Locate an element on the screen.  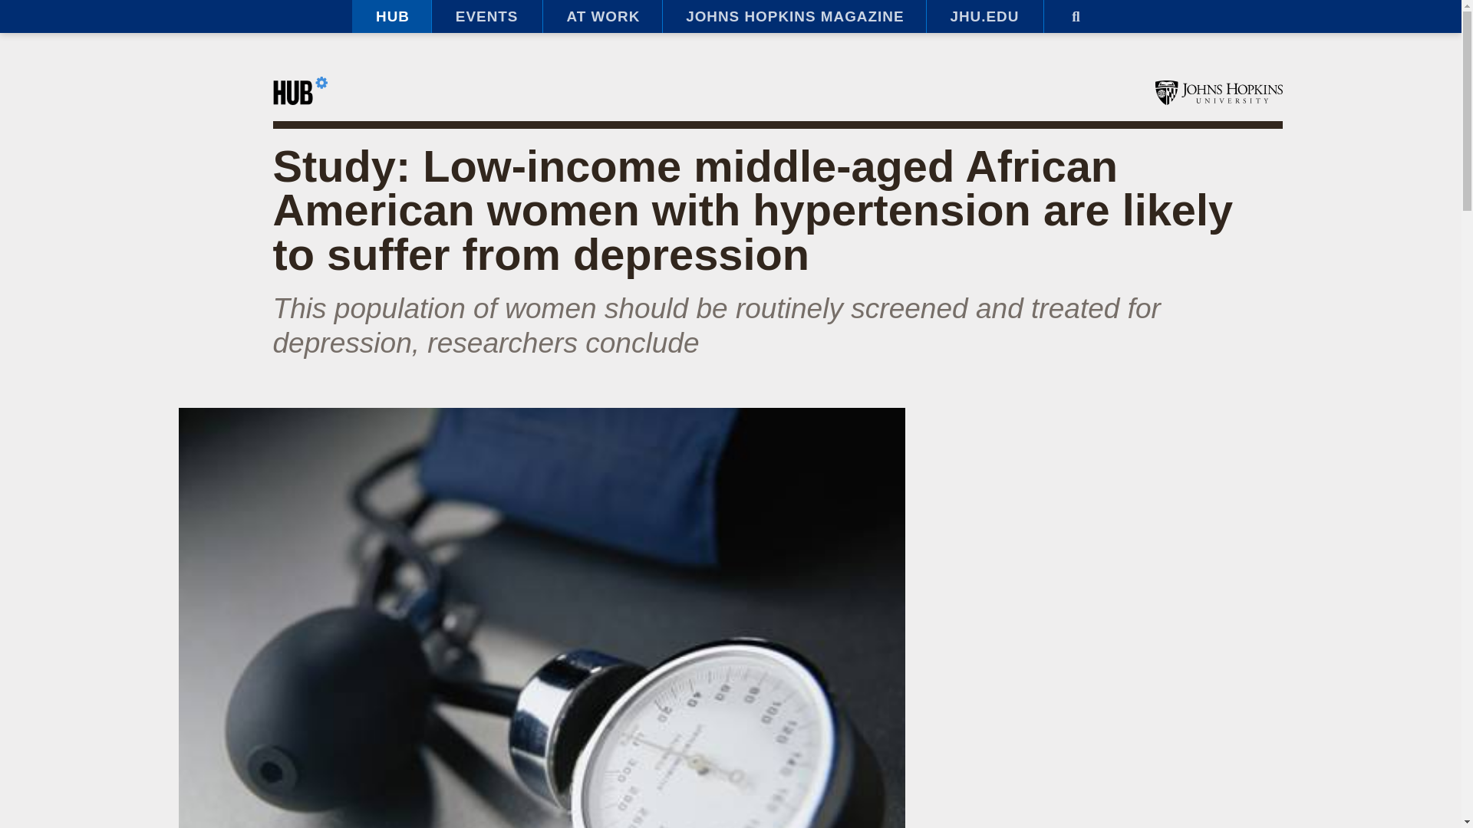
Johns Hopkins University is located at coordinates (1218, 92).